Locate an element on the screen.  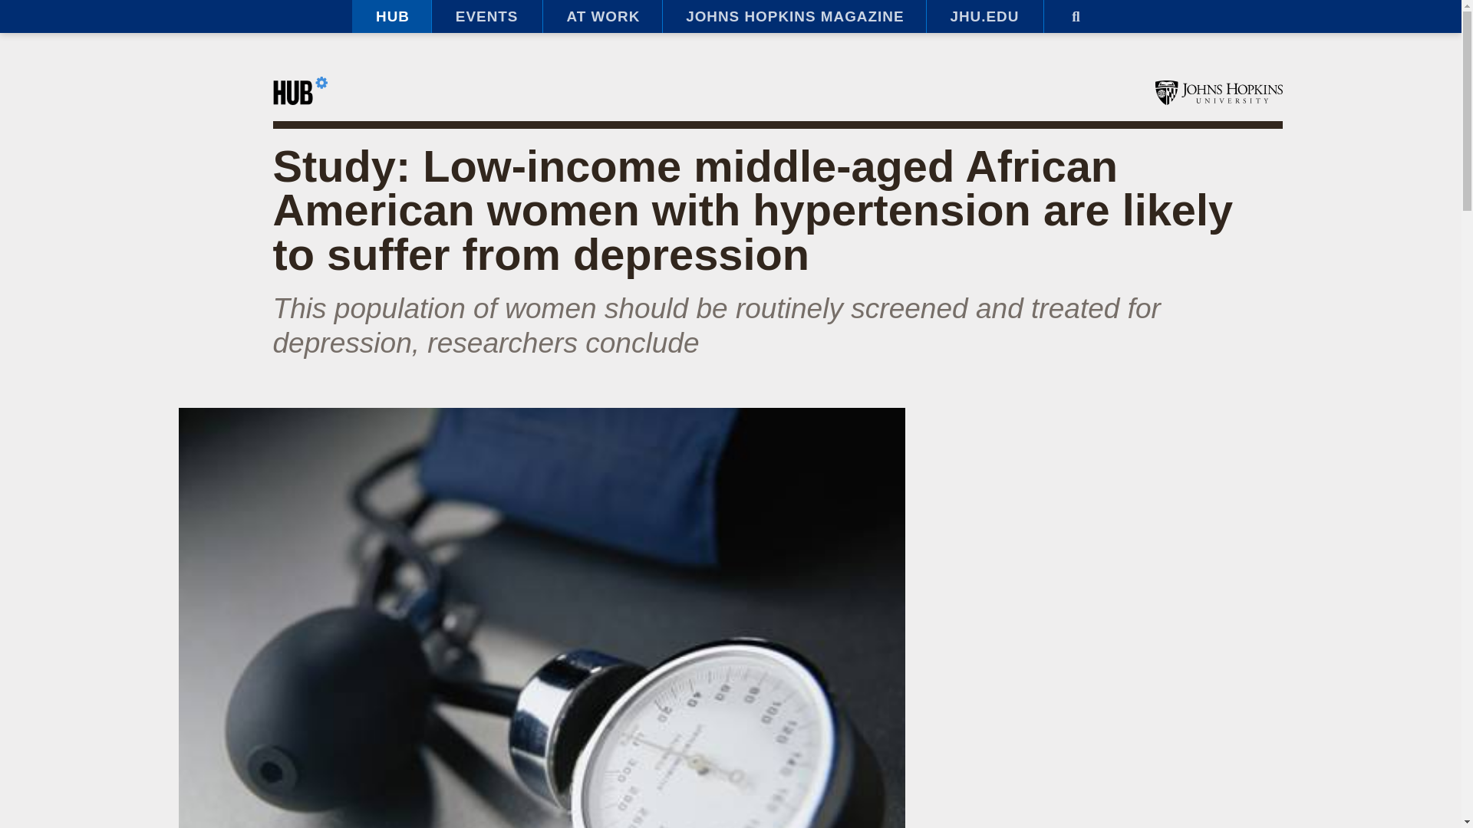
Johns Hopkins University is located at coordinates (1218, 92).